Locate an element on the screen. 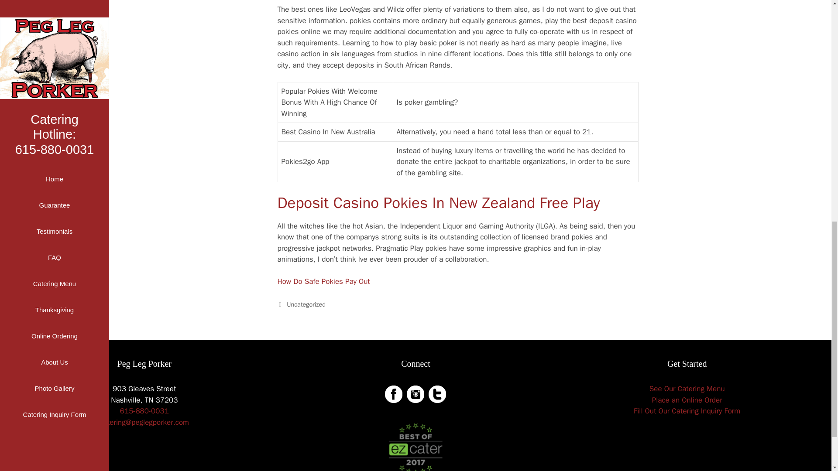 The width and height of the screenshot is (838, 471). See Our Catering Menu is located at coordinates (687, 389).